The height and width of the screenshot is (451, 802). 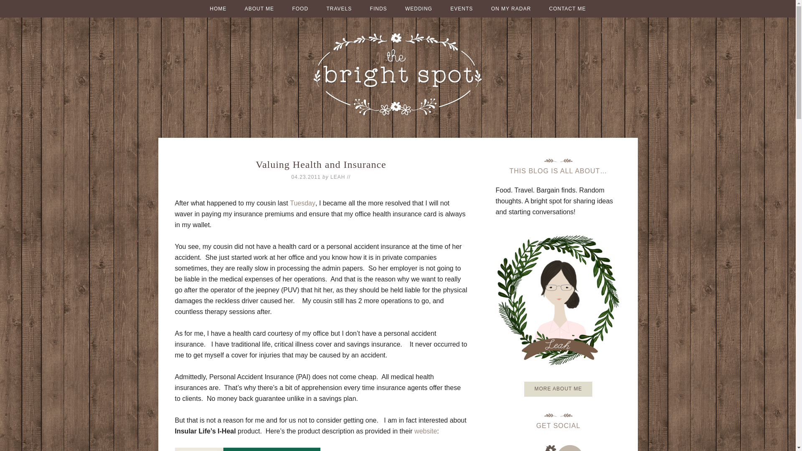 What do you see at coordinates (419, 9) in the screenshot?
I see `WEDDING` at bounding box center [419, 9].